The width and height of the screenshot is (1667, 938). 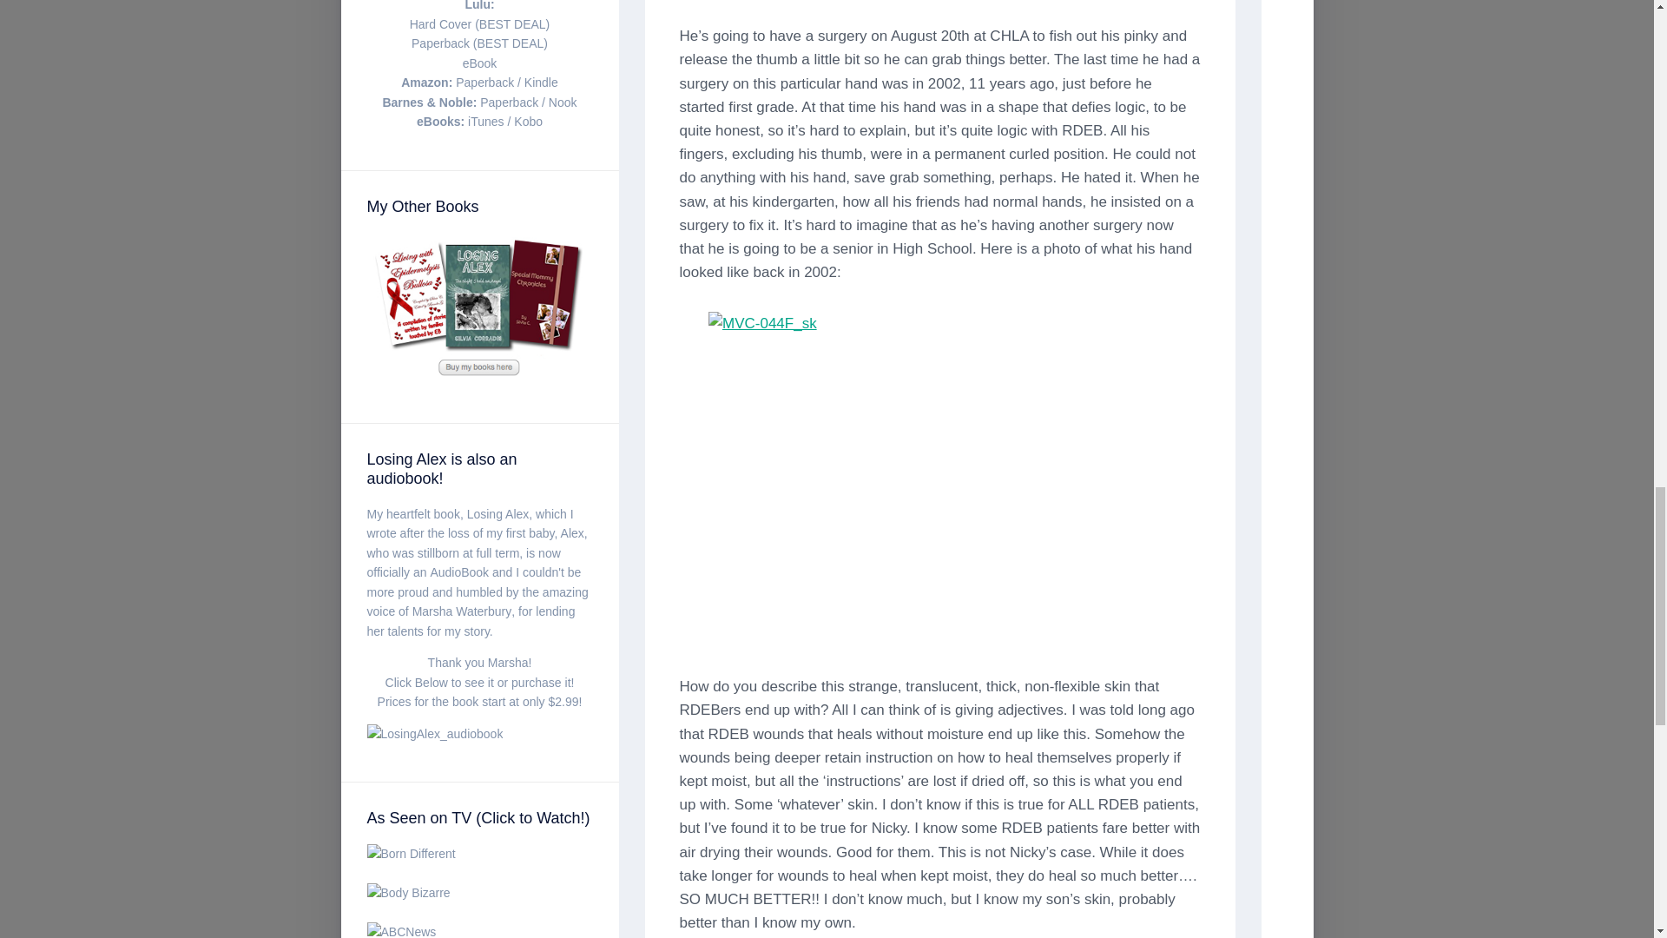 What do you see at coordinates (484, 82) in the screenshot?
I see `Paperback` at bounding box center [484, 82].